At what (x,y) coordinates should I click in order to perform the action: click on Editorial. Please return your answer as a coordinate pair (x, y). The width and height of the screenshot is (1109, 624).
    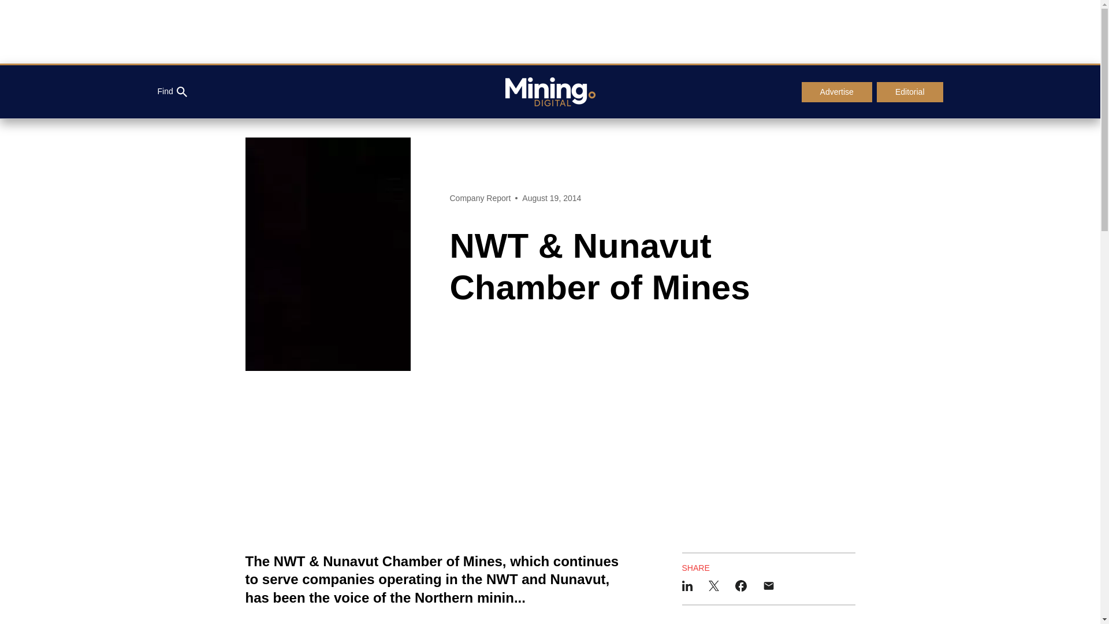
    Looking at the image, I should click on (910, 92).